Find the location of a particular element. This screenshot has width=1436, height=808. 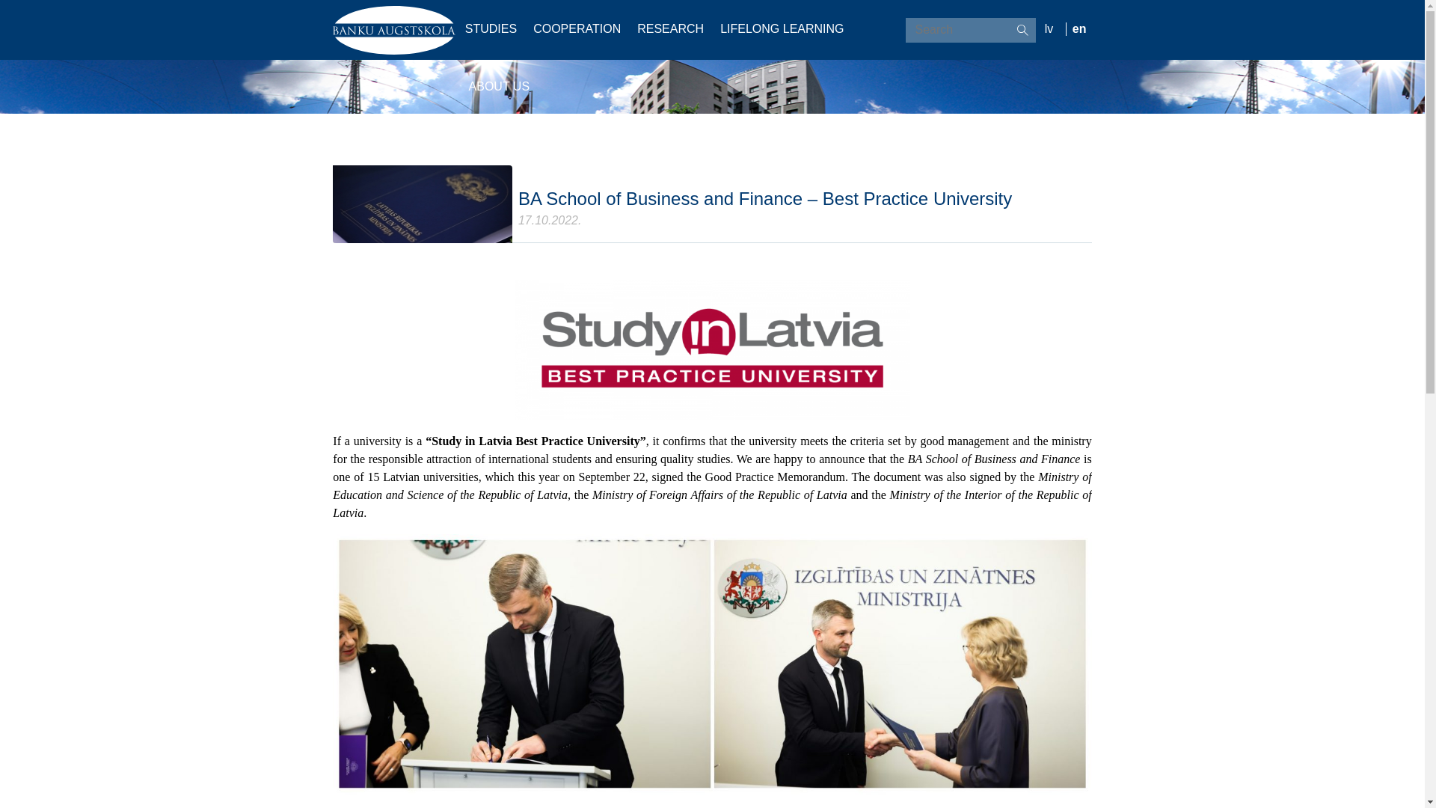

en is located at coordinates (1078, 28).